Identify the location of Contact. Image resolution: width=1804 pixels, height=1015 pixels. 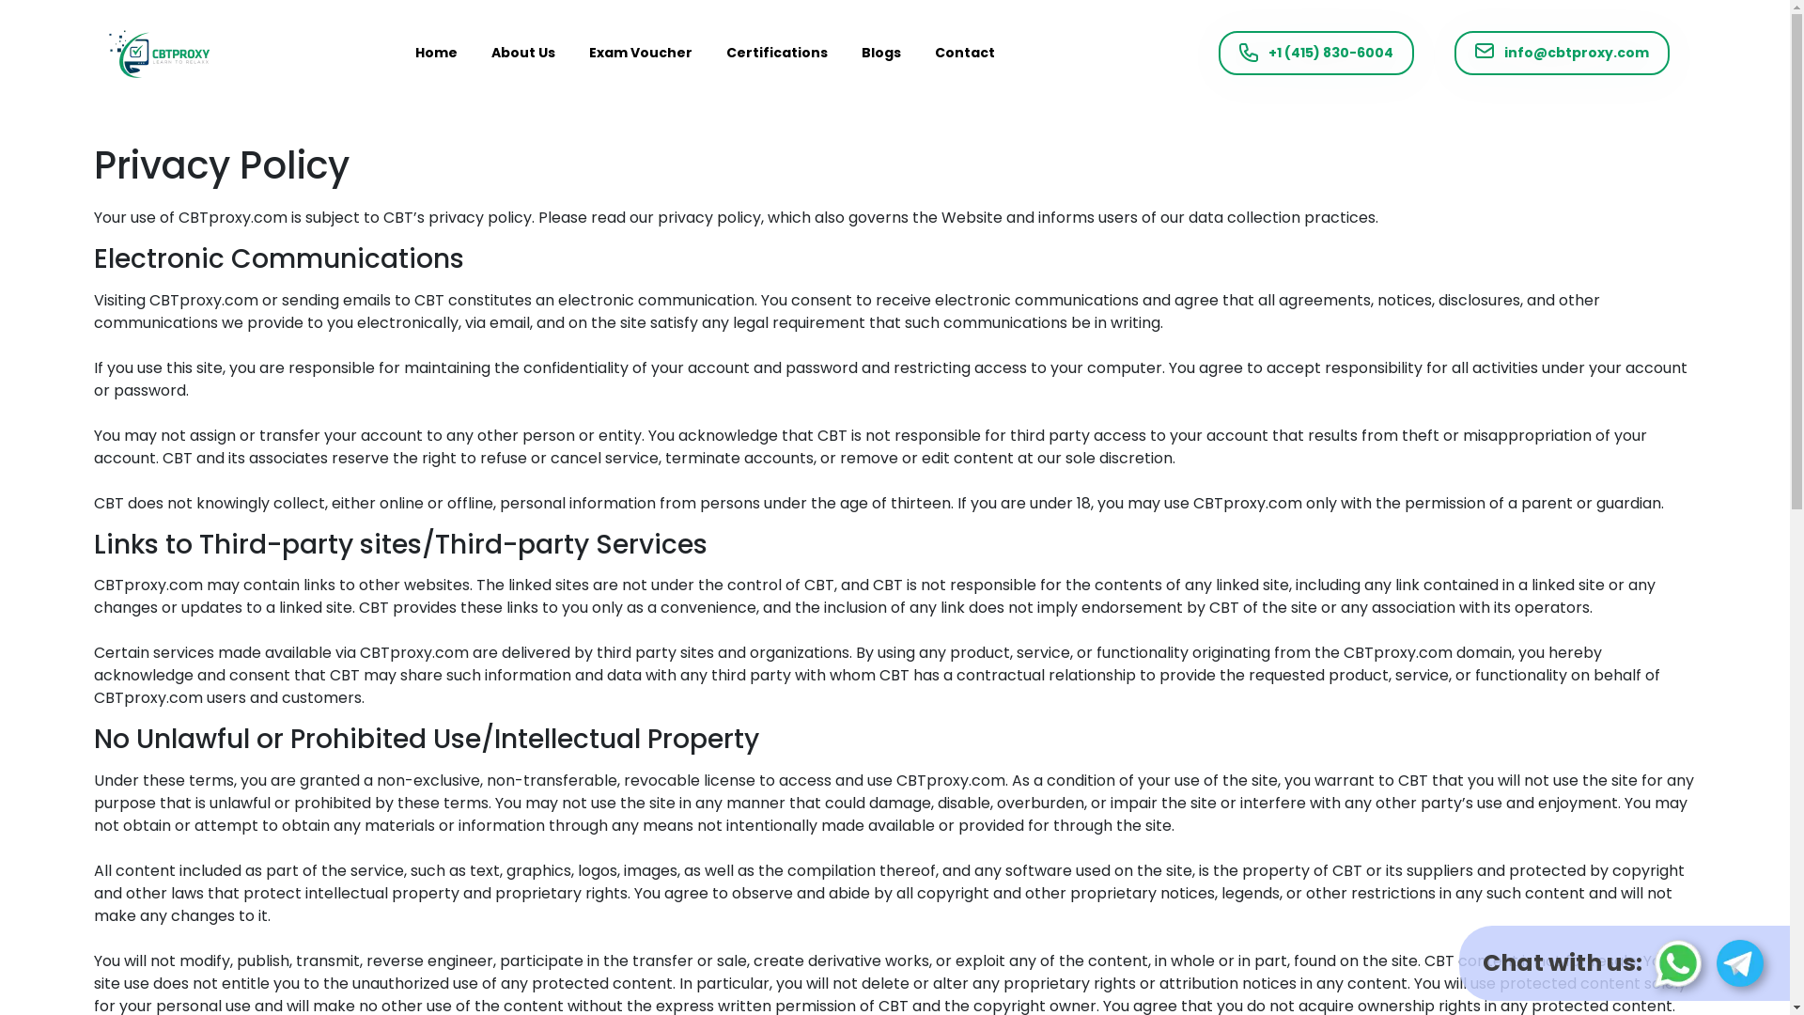
(964, 53).